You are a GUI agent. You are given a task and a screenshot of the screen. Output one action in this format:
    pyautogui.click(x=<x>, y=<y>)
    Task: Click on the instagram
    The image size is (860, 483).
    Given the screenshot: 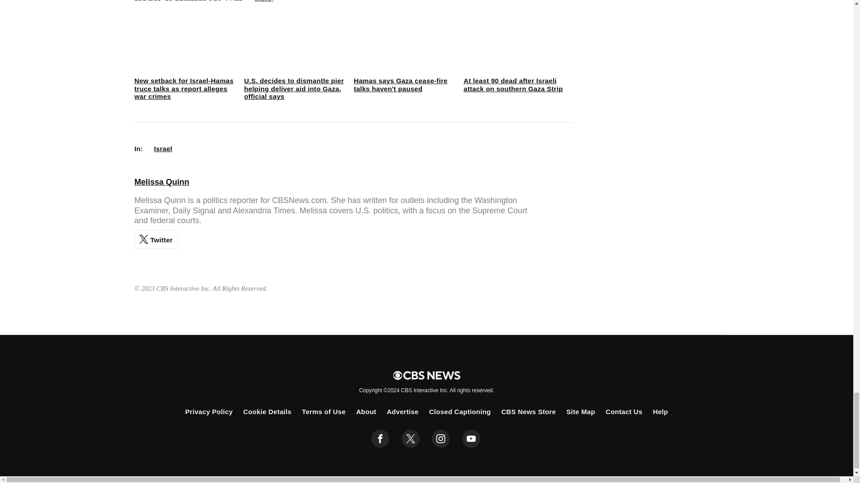 What is the action you would take?
    pyautogui.click(x=441, y=439)
    